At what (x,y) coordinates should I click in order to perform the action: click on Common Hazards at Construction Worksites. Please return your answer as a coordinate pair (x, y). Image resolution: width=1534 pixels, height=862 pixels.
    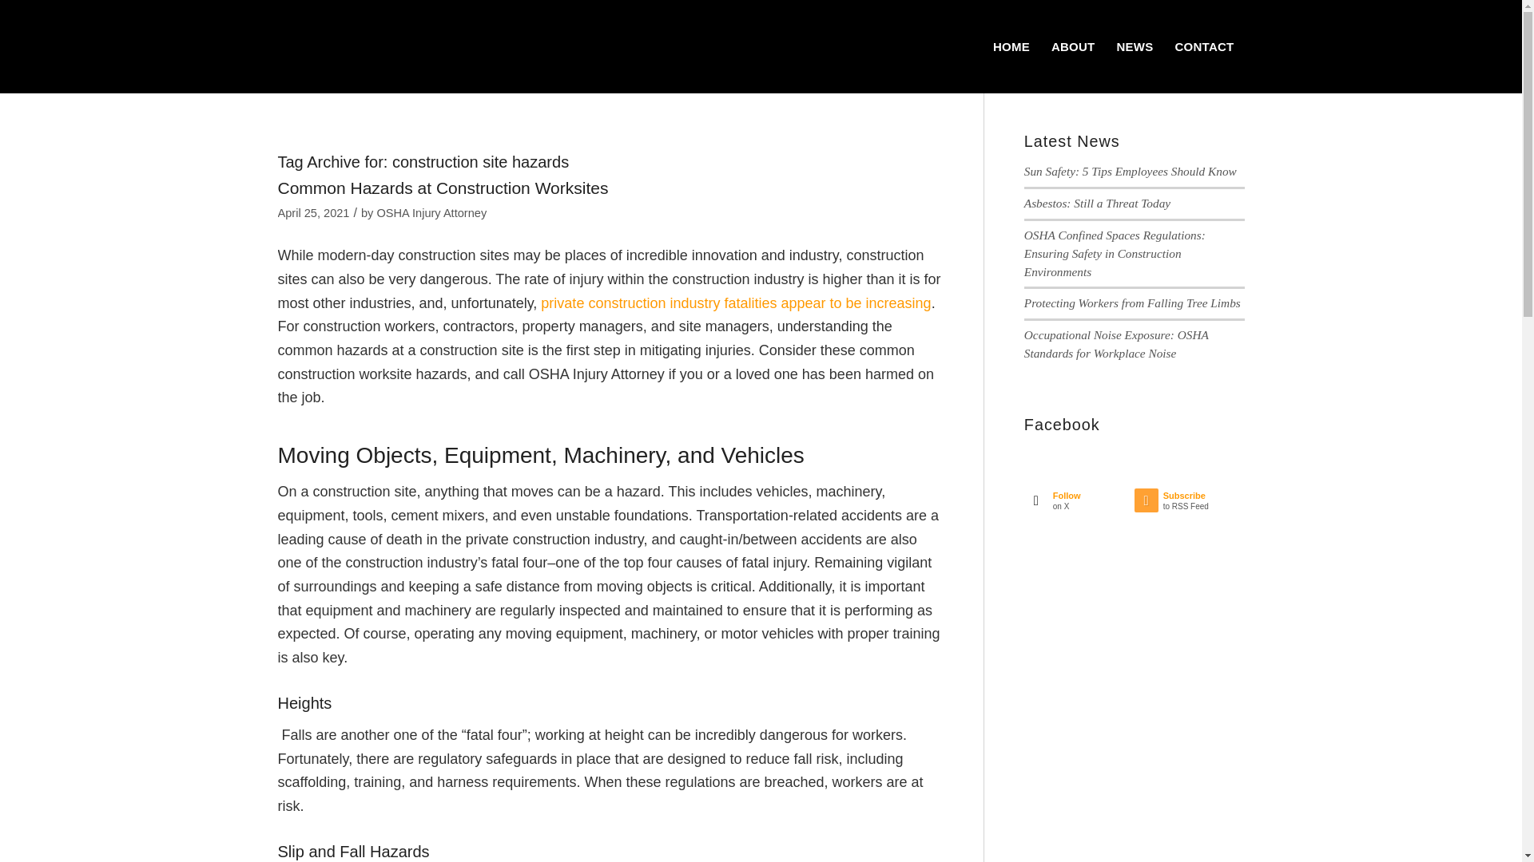
    Looking at the image, I should click on (1133, 302).